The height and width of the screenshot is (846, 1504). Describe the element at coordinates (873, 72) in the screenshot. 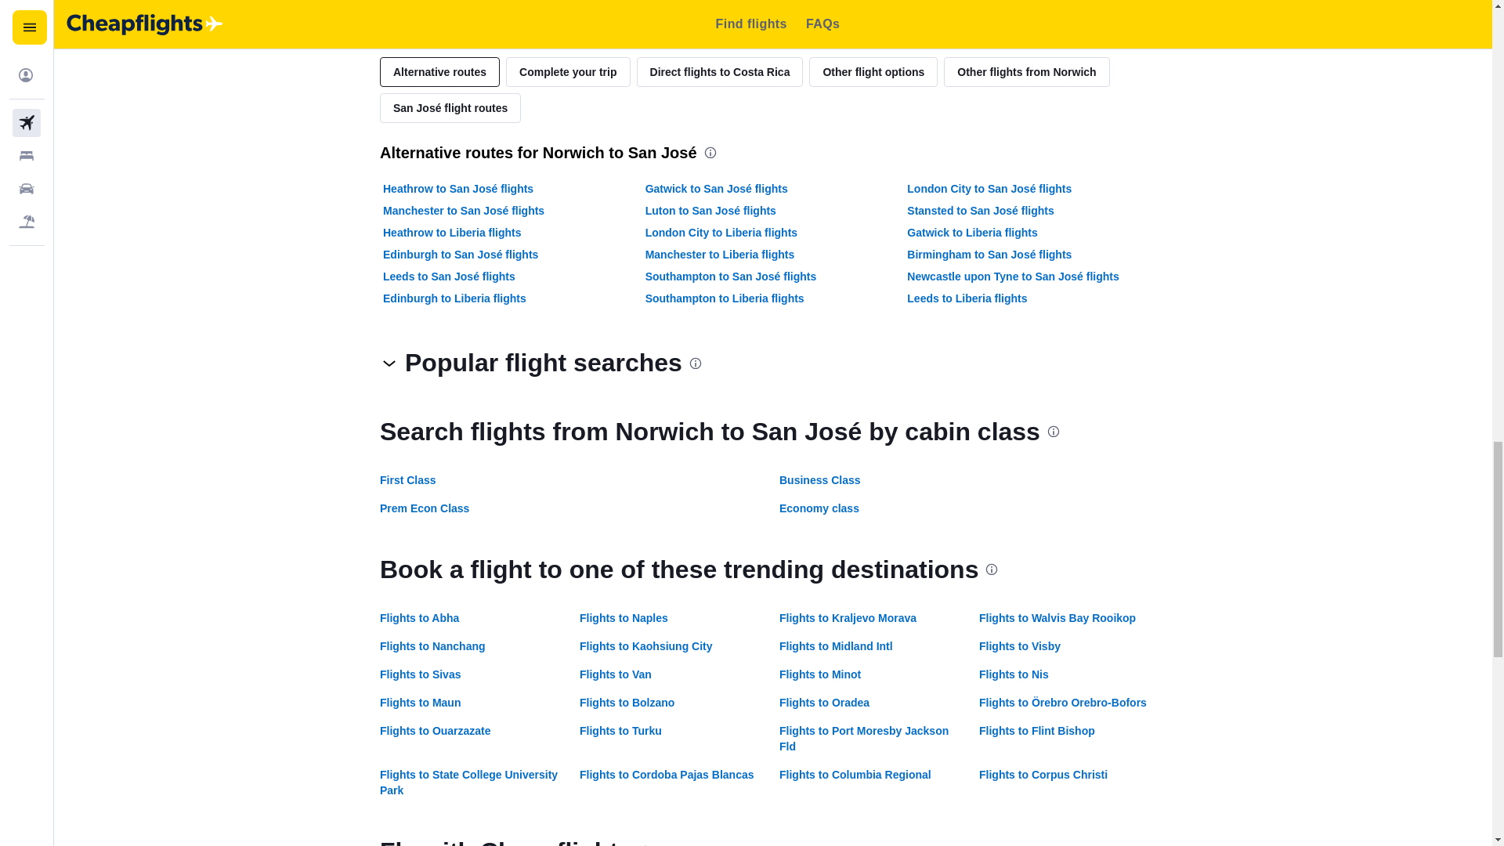

I see `Other flight options` at that location.